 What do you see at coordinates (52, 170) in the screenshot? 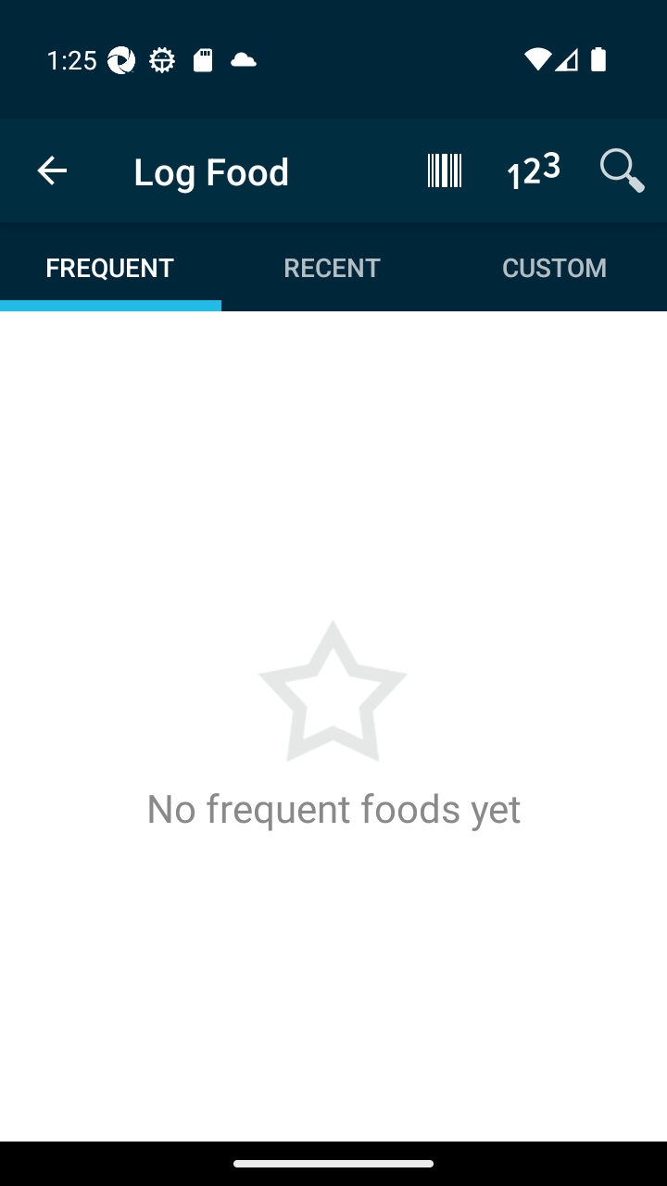
I see `Navigate up` at bounding box center [52, 170].